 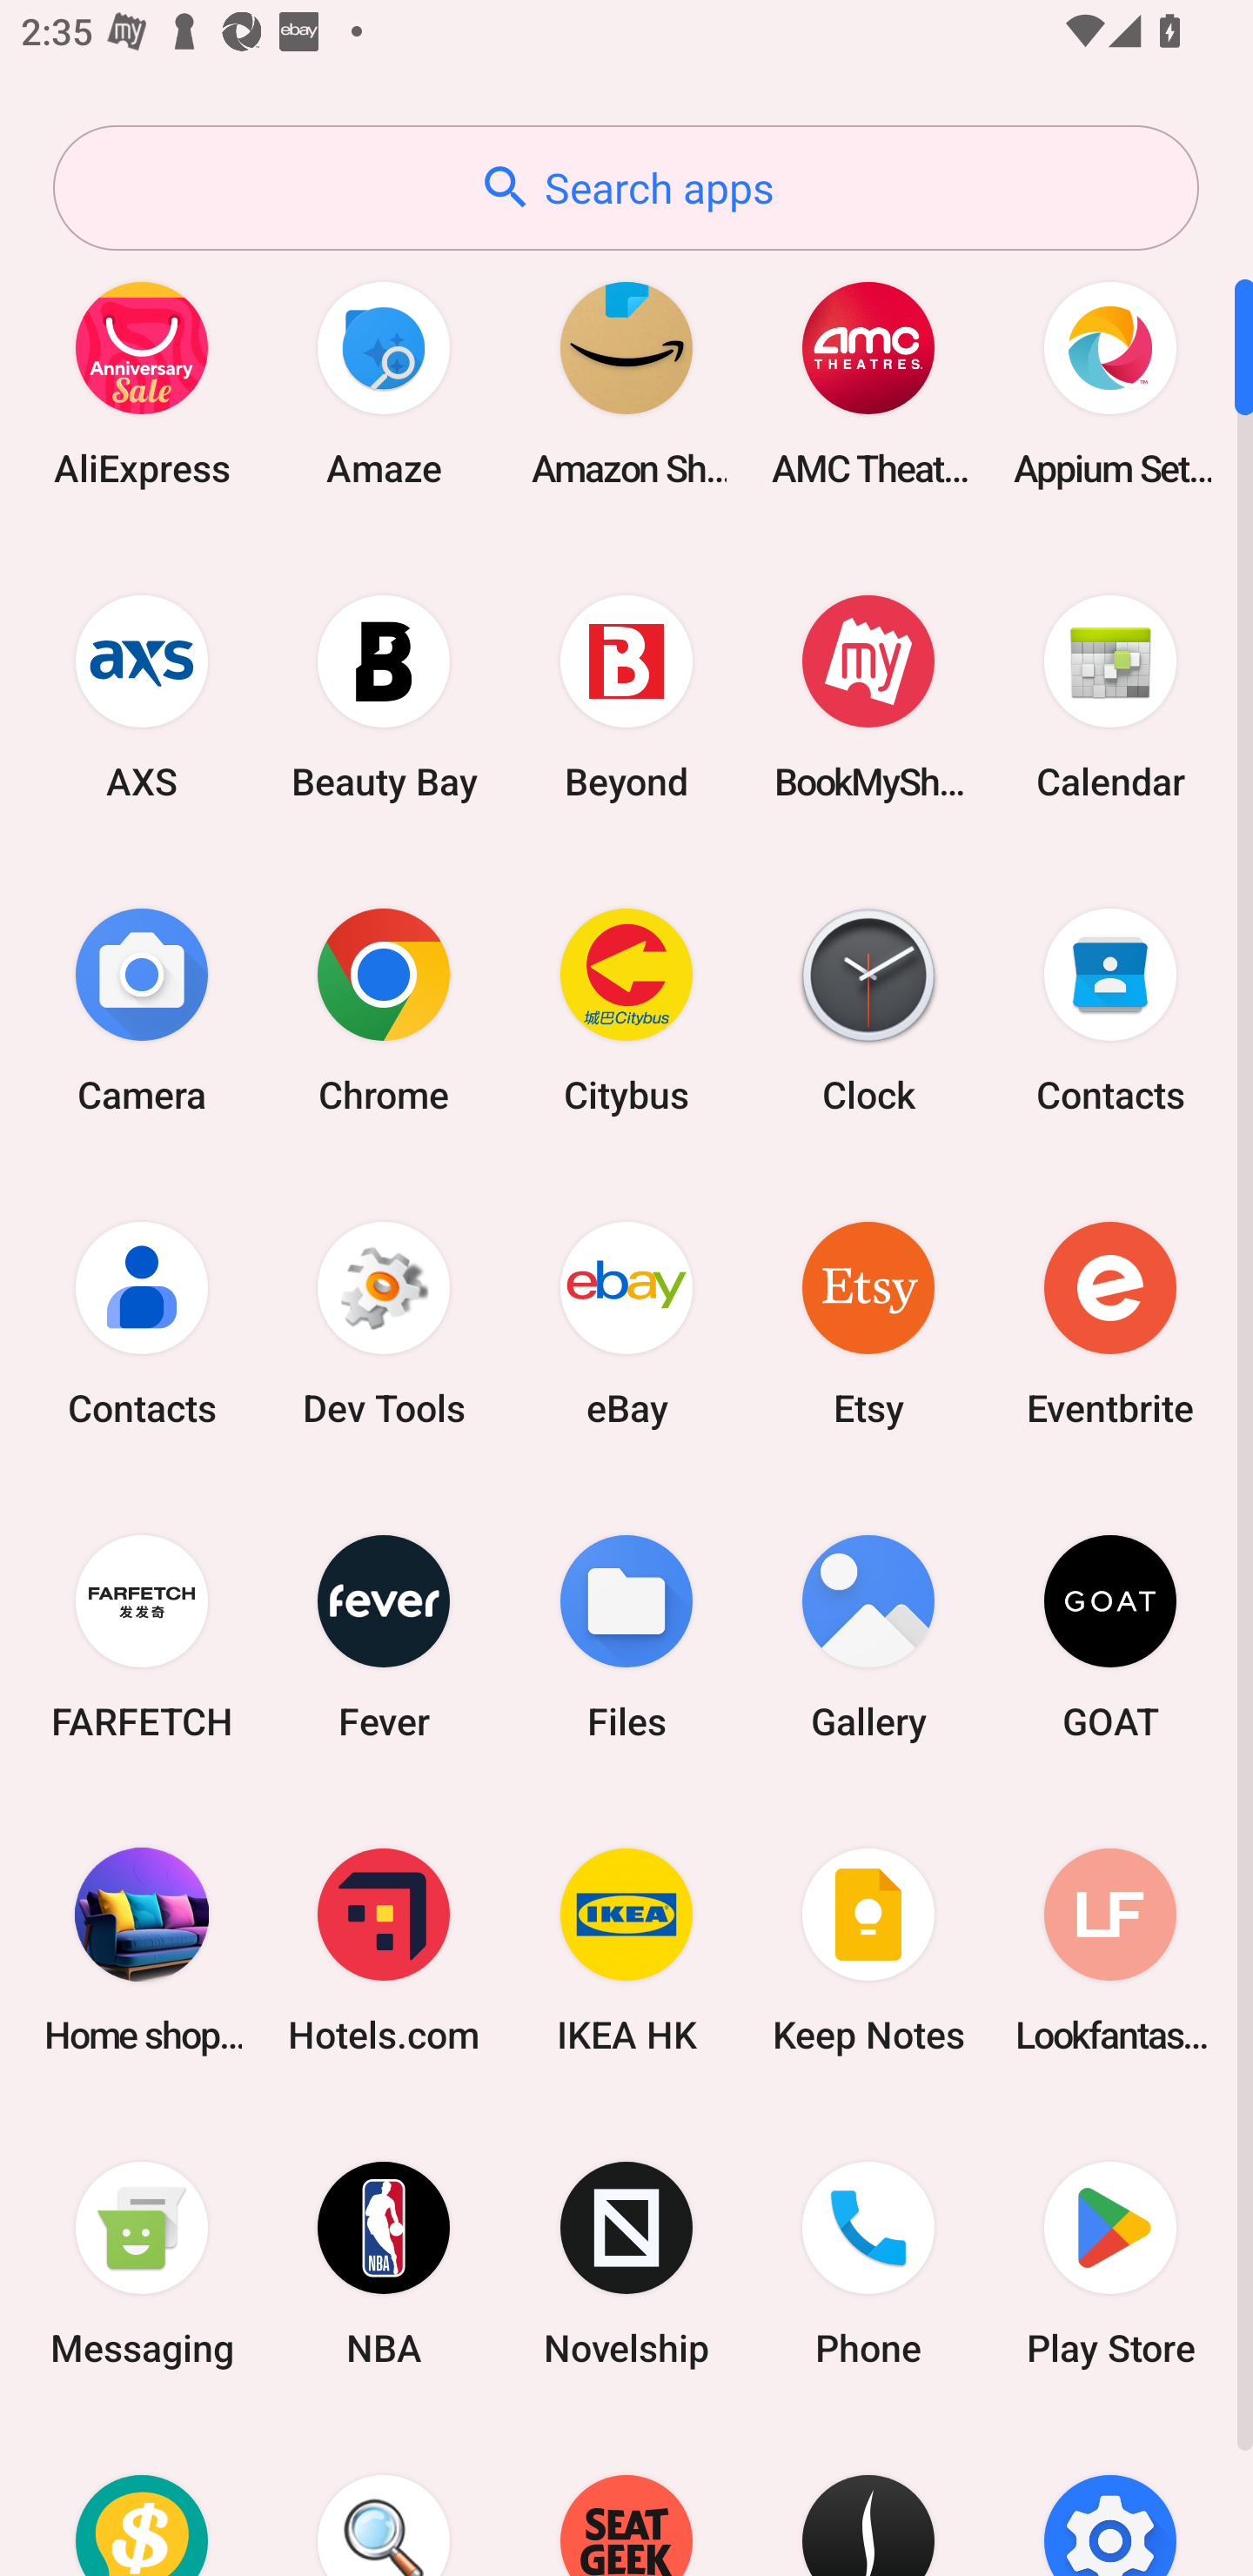 What do you see at coordinates (384, 1010) in the screenshot?
I see `Chrome` at bounding box center [384, 1010].